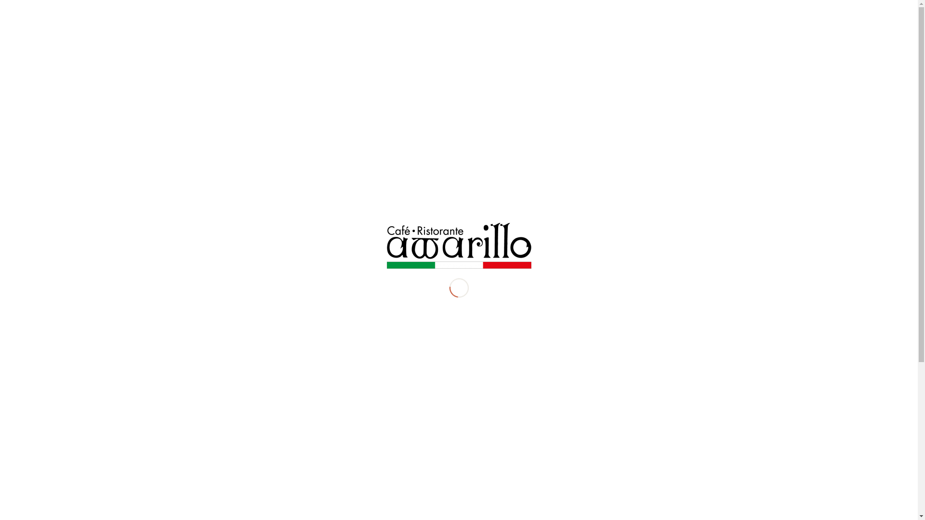  What do you see at coordinates (503, 39) in the screenshot?
I see `Willkommen` at bounding box center [503, 39].